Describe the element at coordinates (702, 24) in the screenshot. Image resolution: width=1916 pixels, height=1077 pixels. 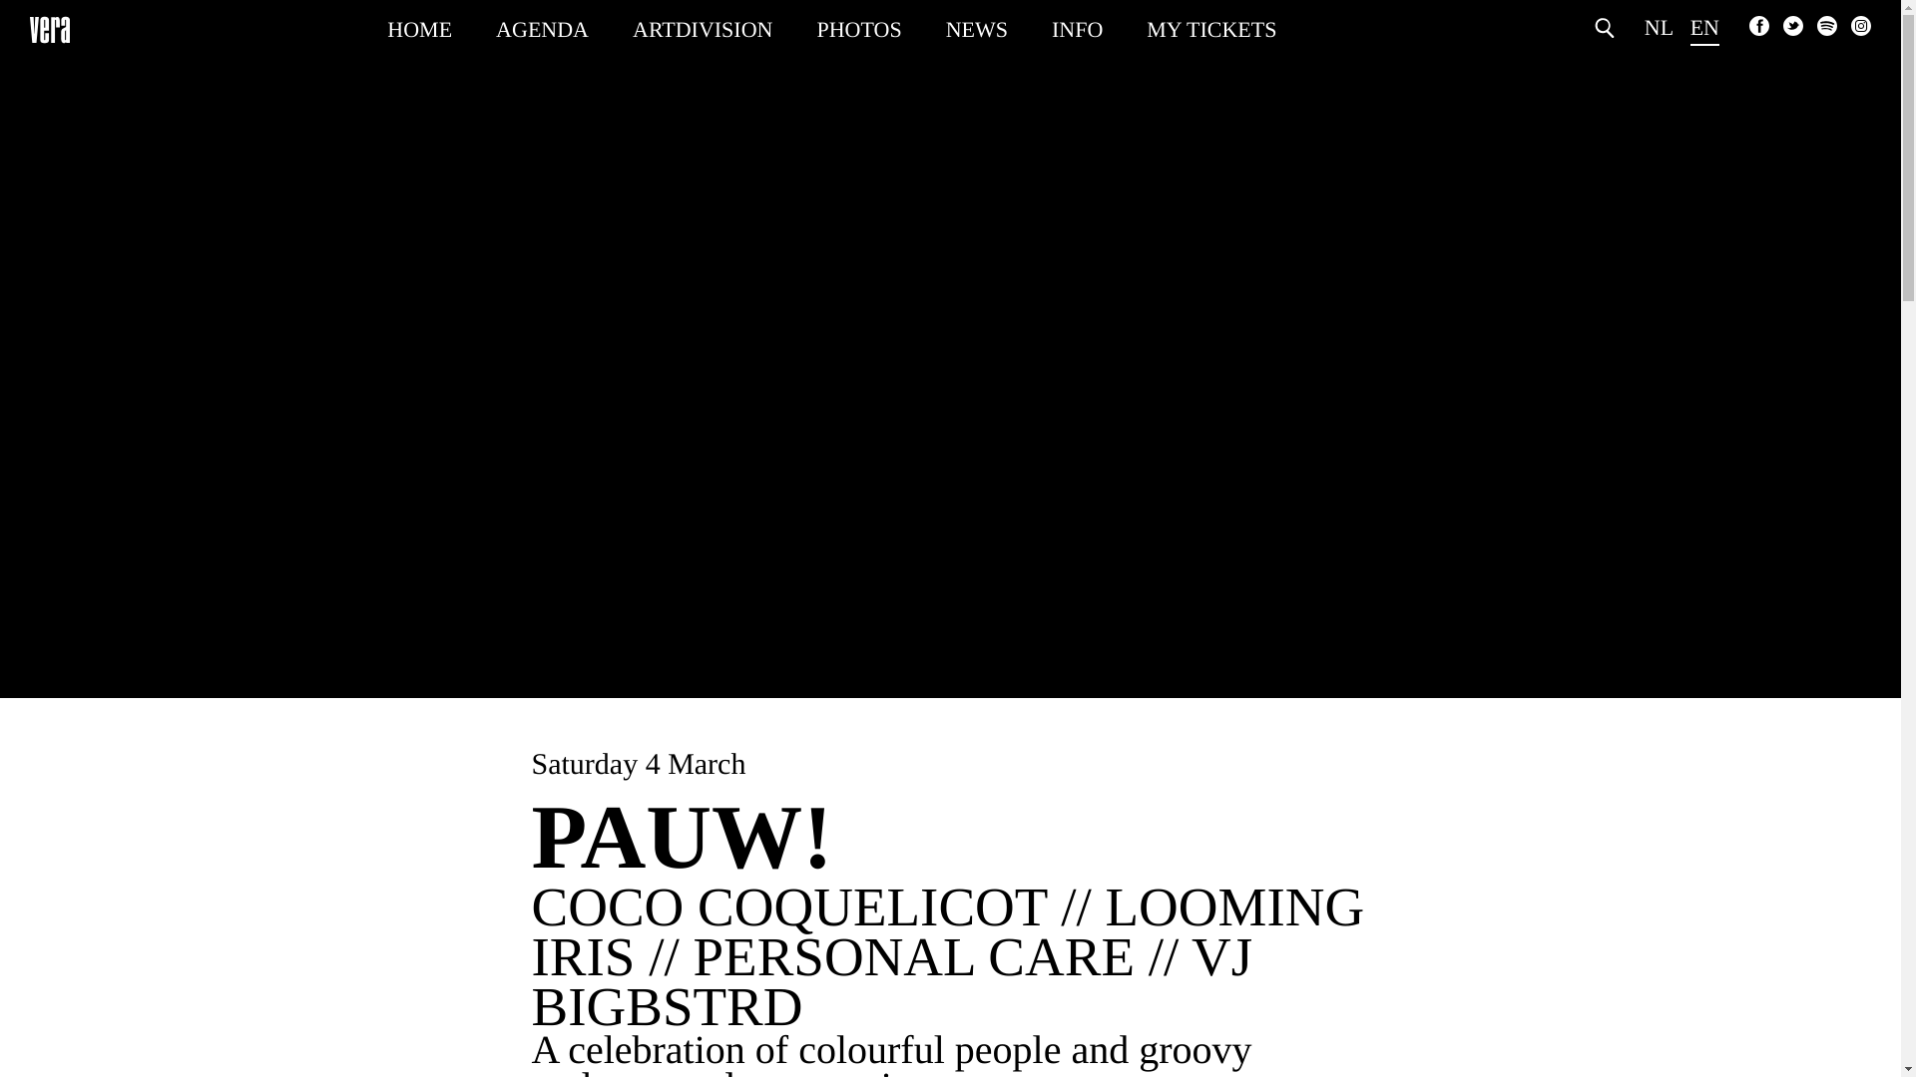
I see `ARTDIVISION` at that location.